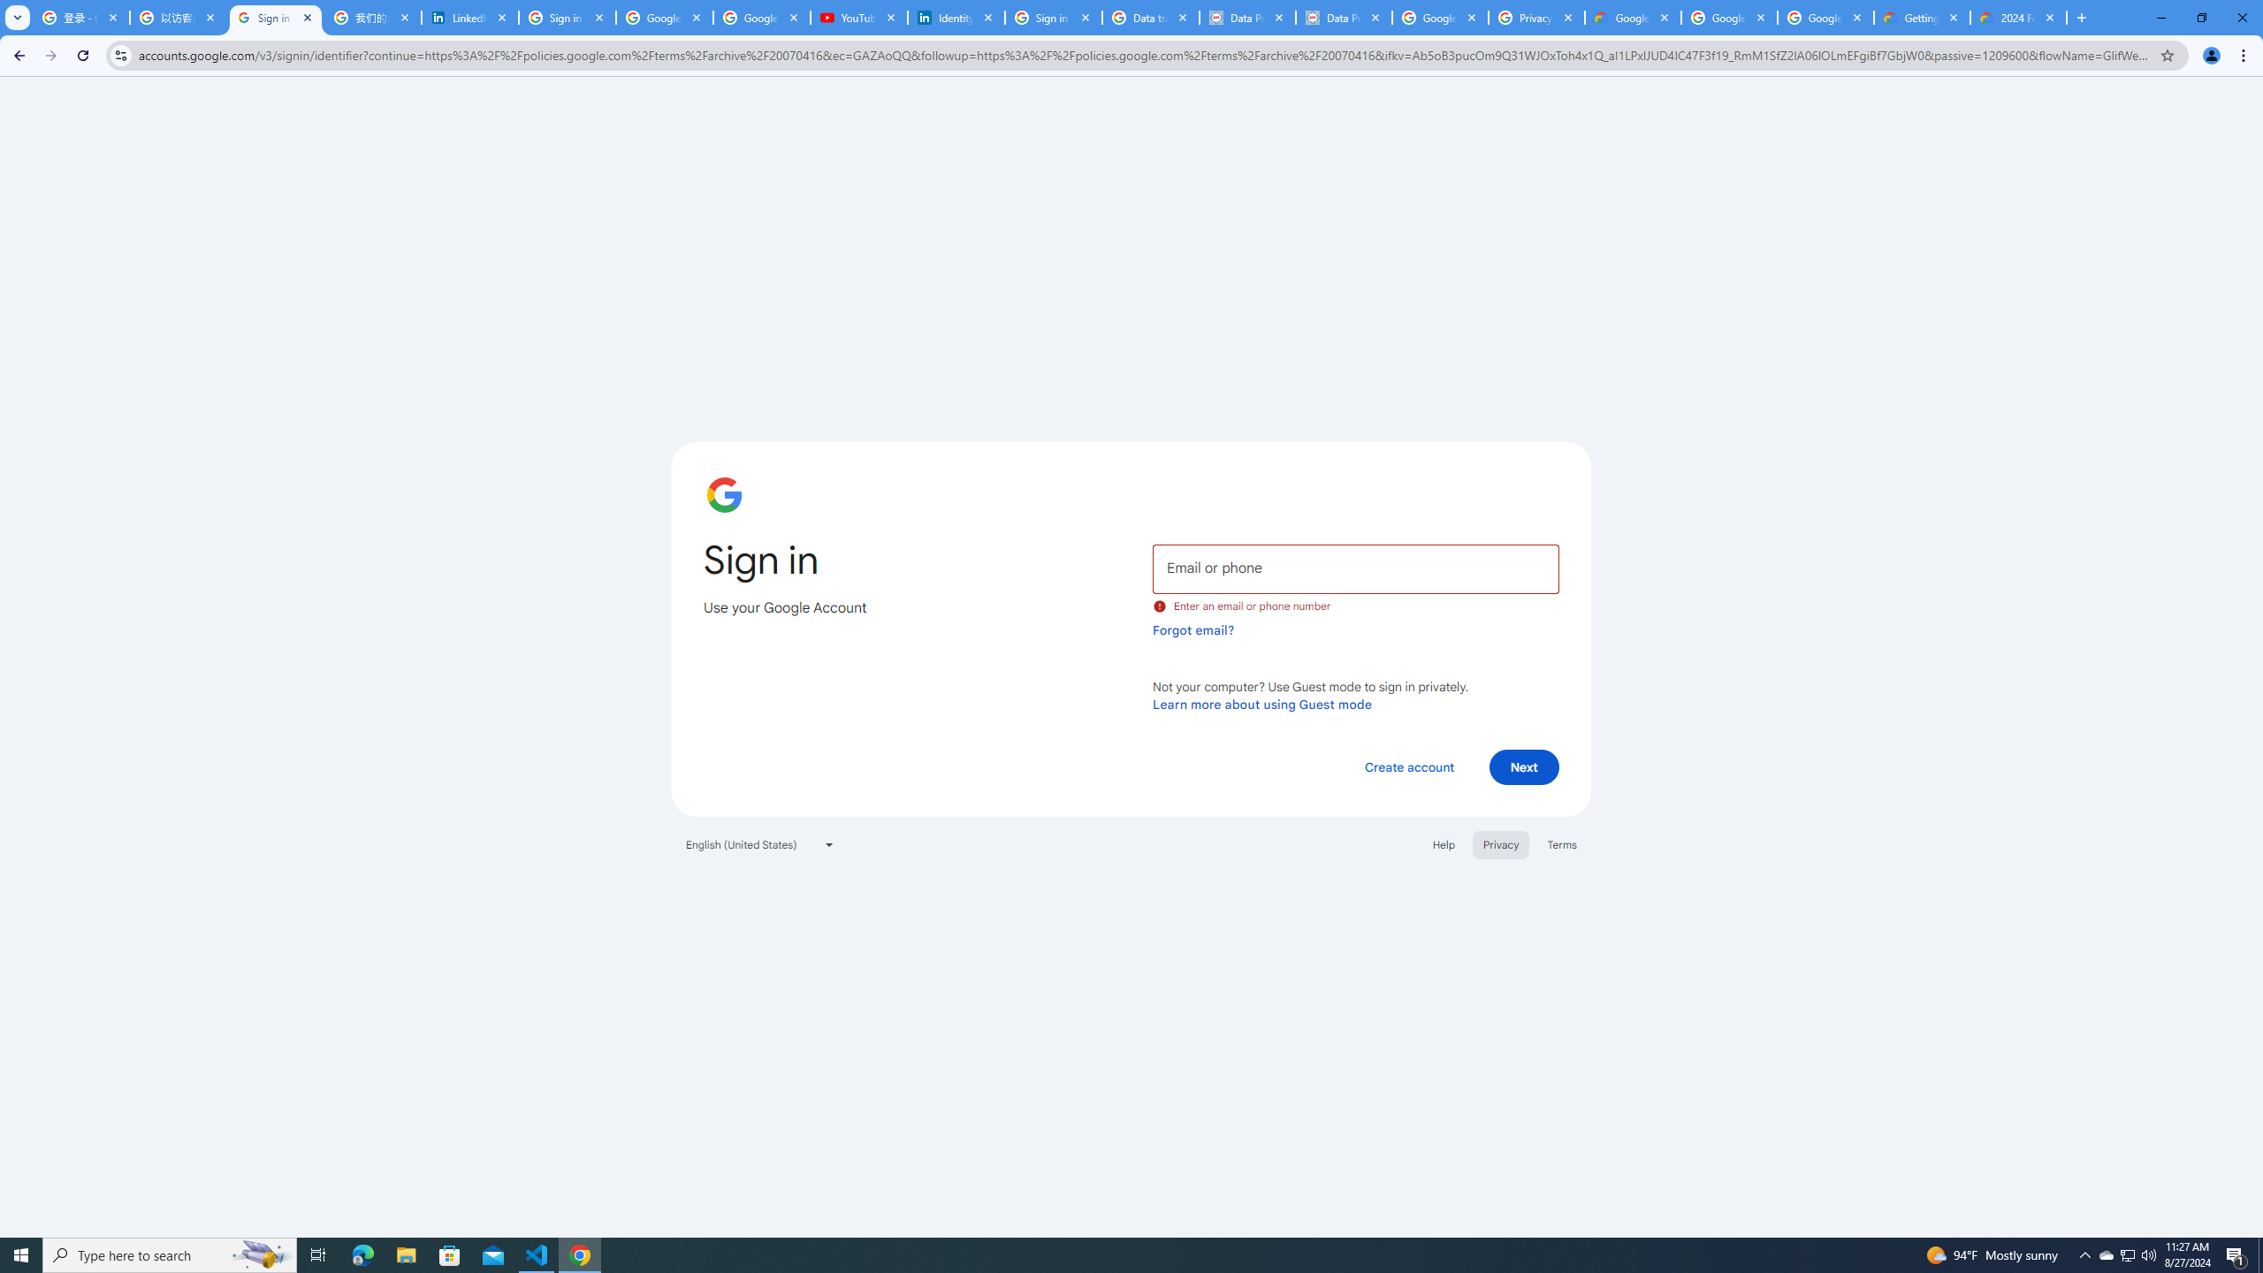  I want to click on Google Workspace - Specific Terms, so click(1728, 18).